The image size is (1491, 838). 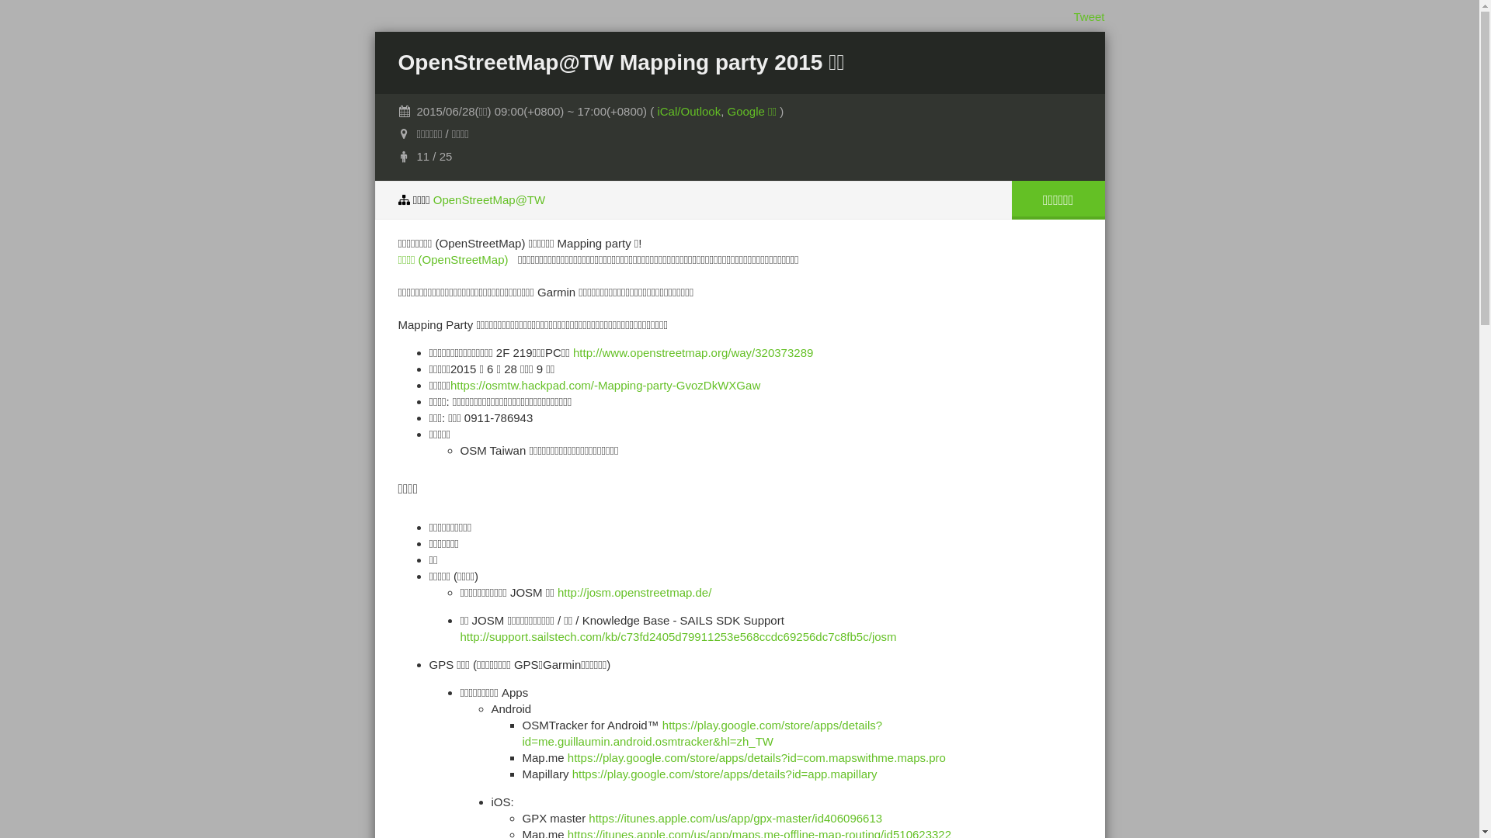 What do you see at coordinates (689, 112) in the screenshot?
I see `iCal/Outlook` at bounding box center [689, 112].